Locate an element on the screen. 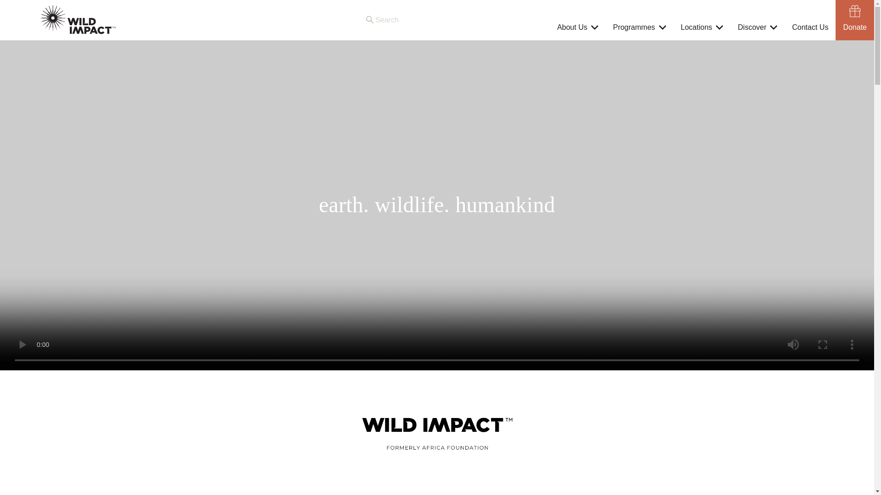 This screenshot has width=881, height=495. Menu is located at coordinates (24, 5).